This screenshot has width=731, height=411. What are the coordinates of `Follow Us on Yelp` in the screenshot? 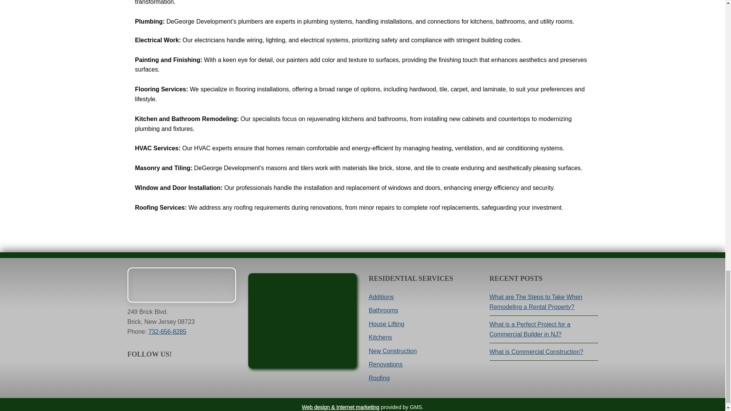 It's located at (181, 373).